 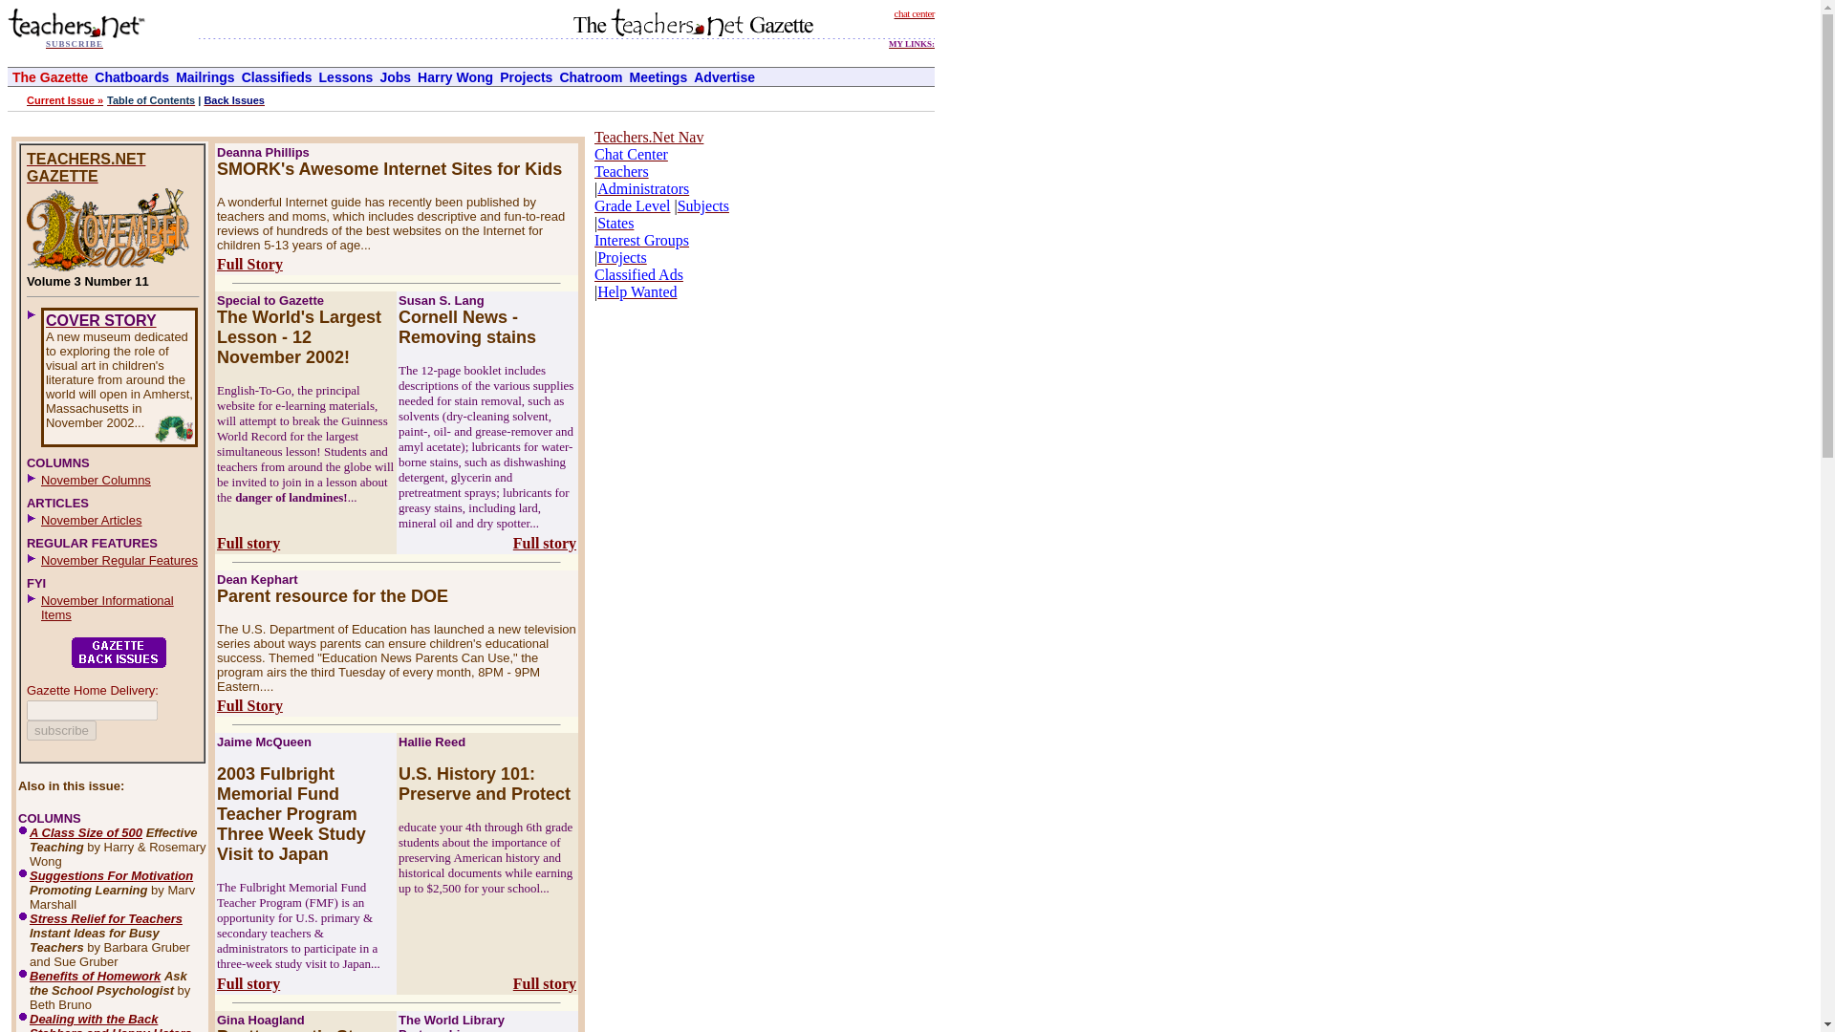 What do you see at coordinates (914, 11) in the screenshot?
I see `chat center` at bounding box center [914, 11].